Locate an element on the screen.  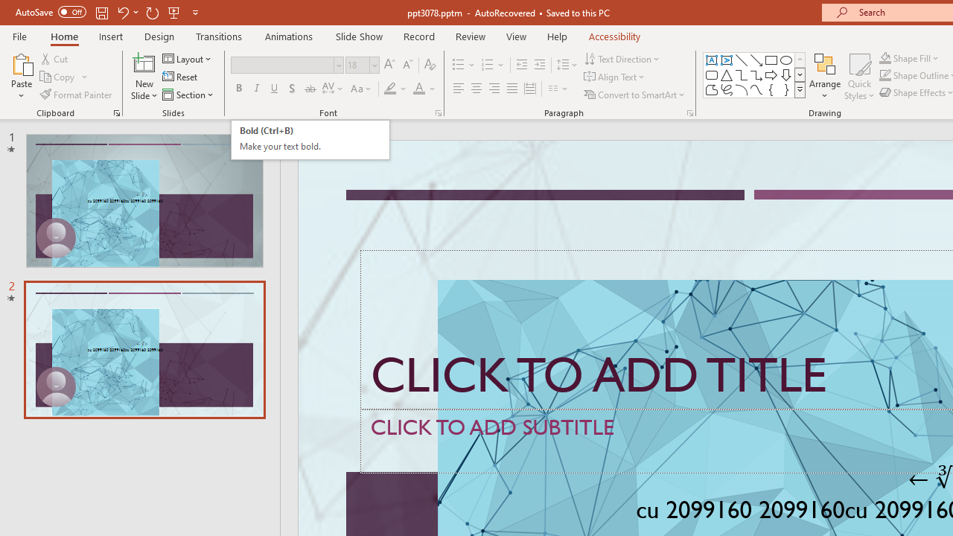
Office Clipboard... is located at coordinates (116, 113).